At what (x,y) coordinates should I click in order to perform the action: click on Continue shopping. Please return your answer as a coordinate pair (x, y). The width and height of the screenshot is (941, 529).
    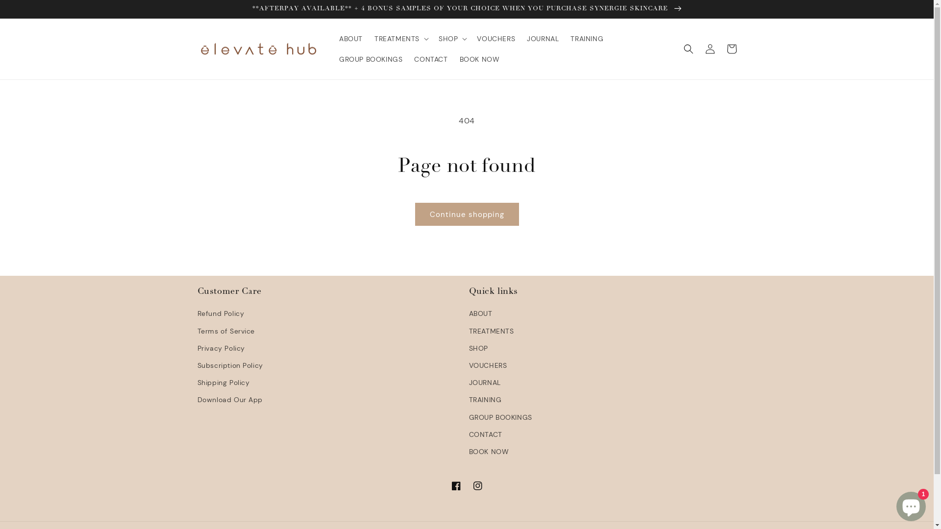
    Looking at the image, I should click on (467, 215).